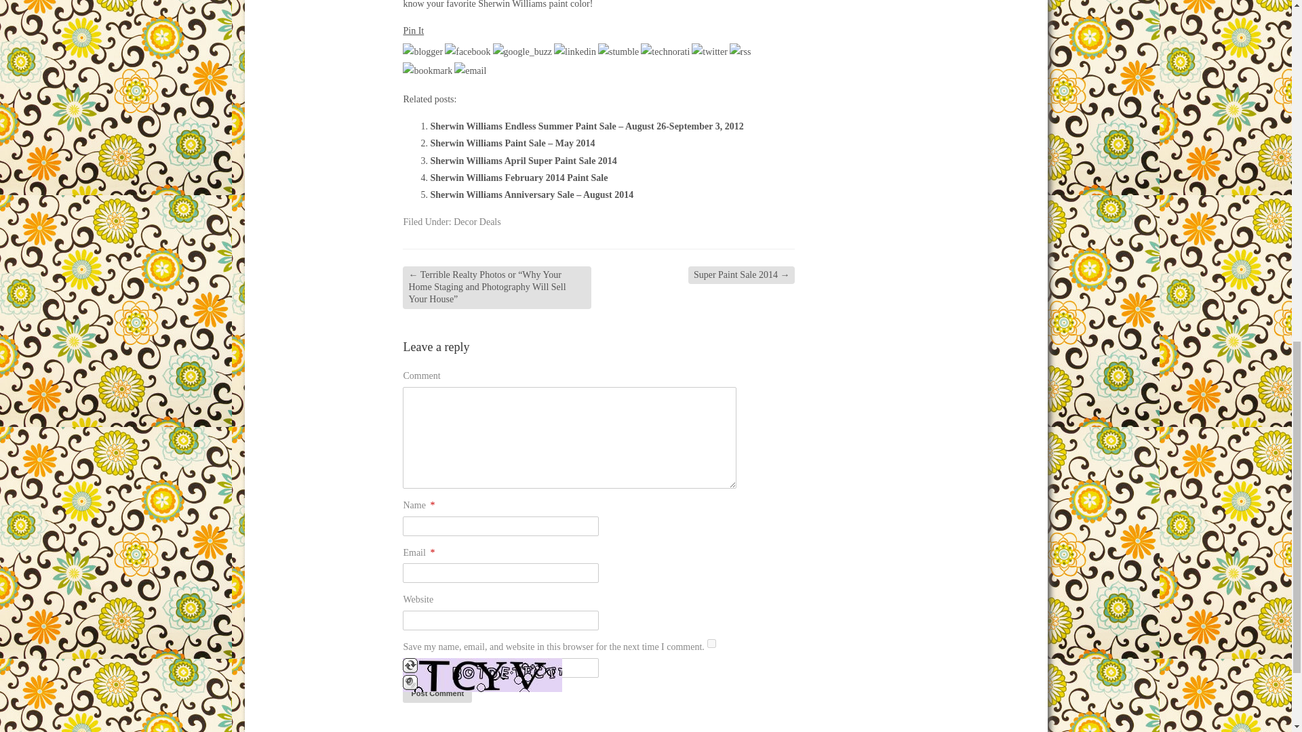 The image size is (1302, 732). Describe the element at coordinates (422, 52) in the screenshot. I see `Share this post : Endless Summer Paint Sale 2014 on Blogger` at that location.